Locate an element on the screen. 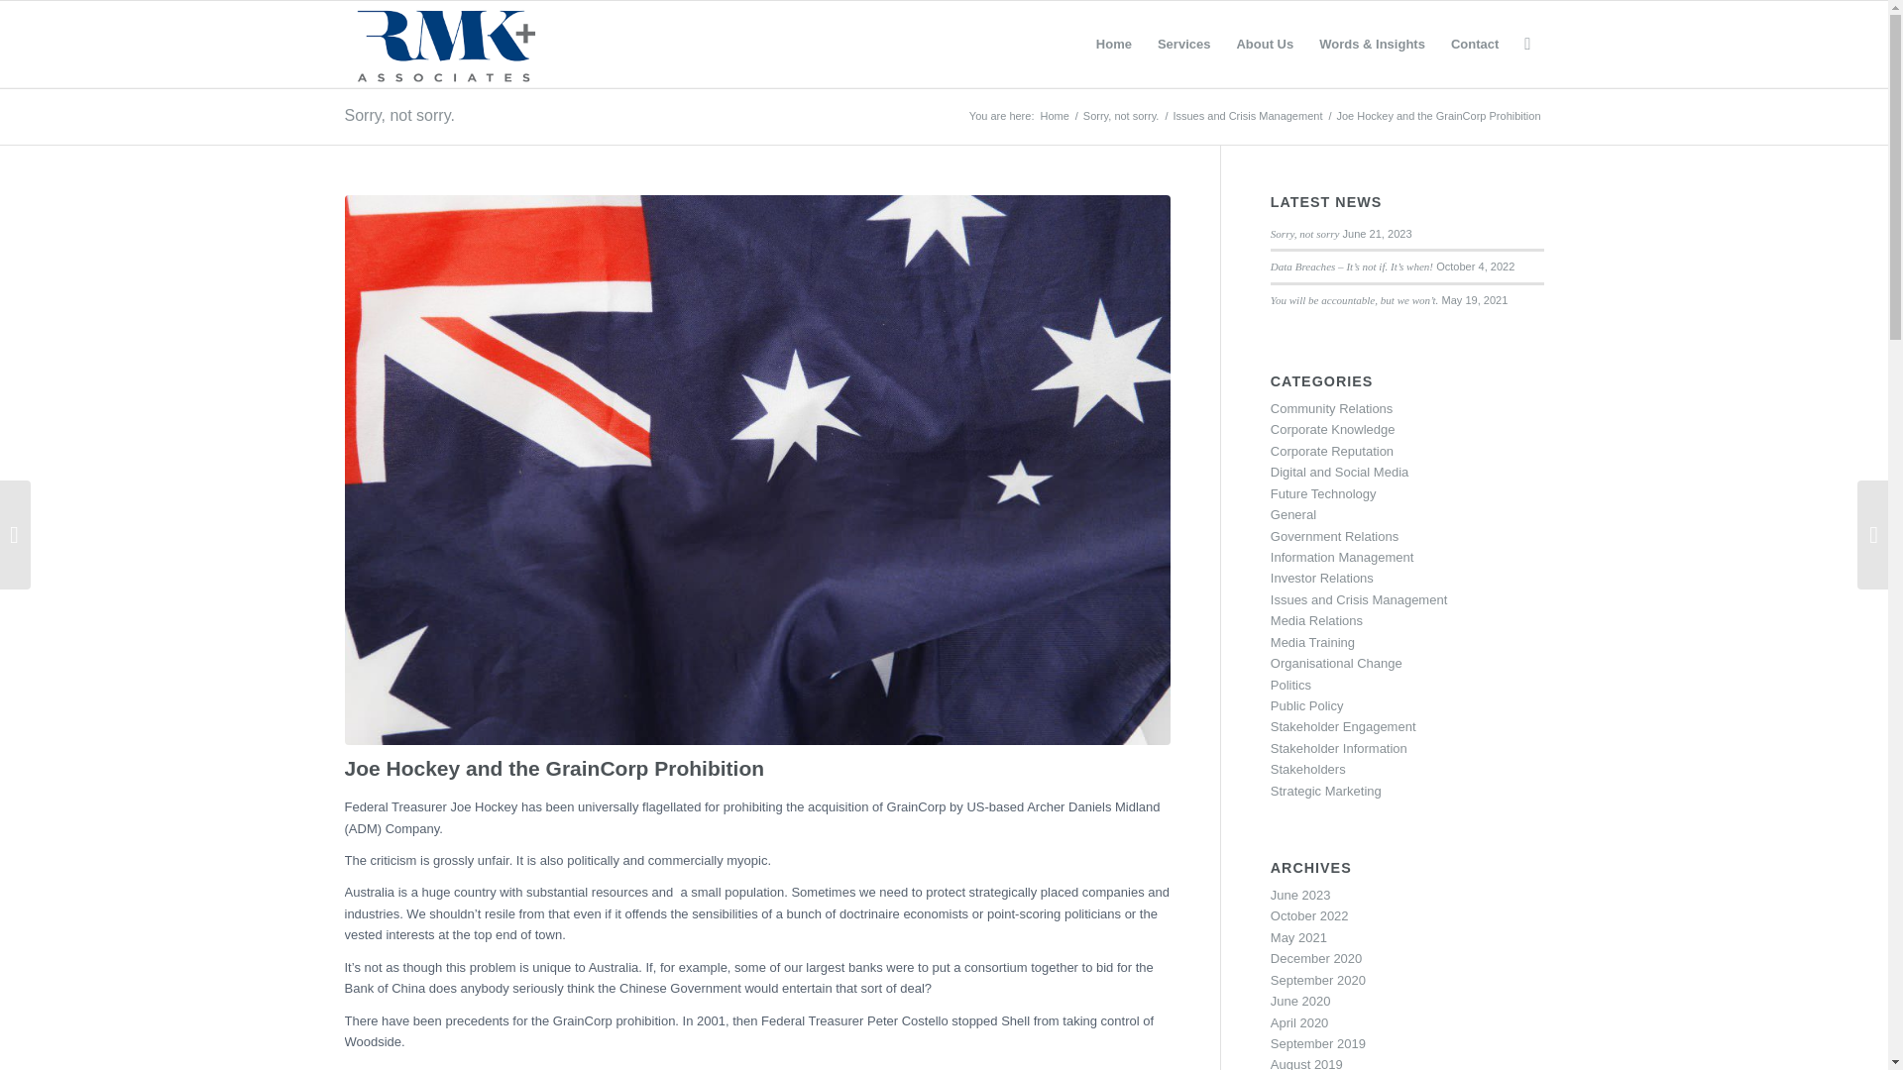 This screenshot has height=1070, width=1903. Issues and Crisis Management is located at coordinates (1247, 117).